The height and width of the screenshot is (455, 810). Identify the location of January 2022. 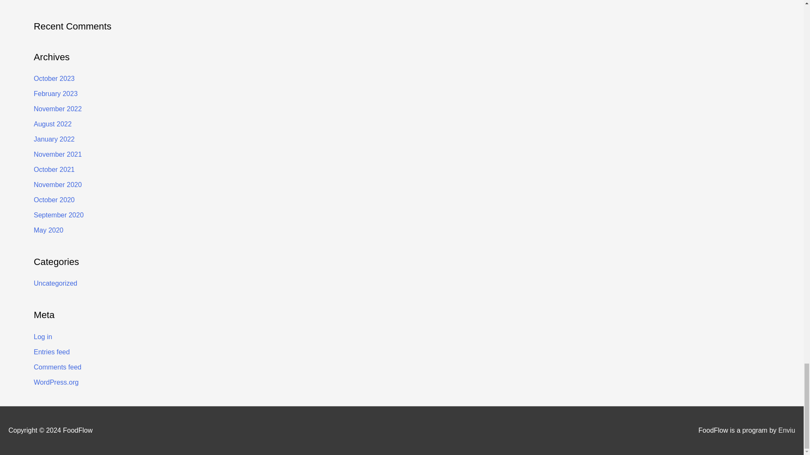
(54, 139).